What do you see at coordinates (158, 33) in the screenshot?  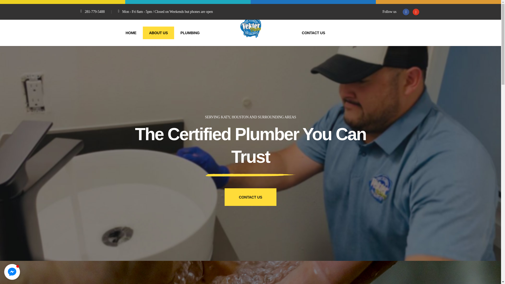 I see `ABOUT US` at bounding box center [158, 33].